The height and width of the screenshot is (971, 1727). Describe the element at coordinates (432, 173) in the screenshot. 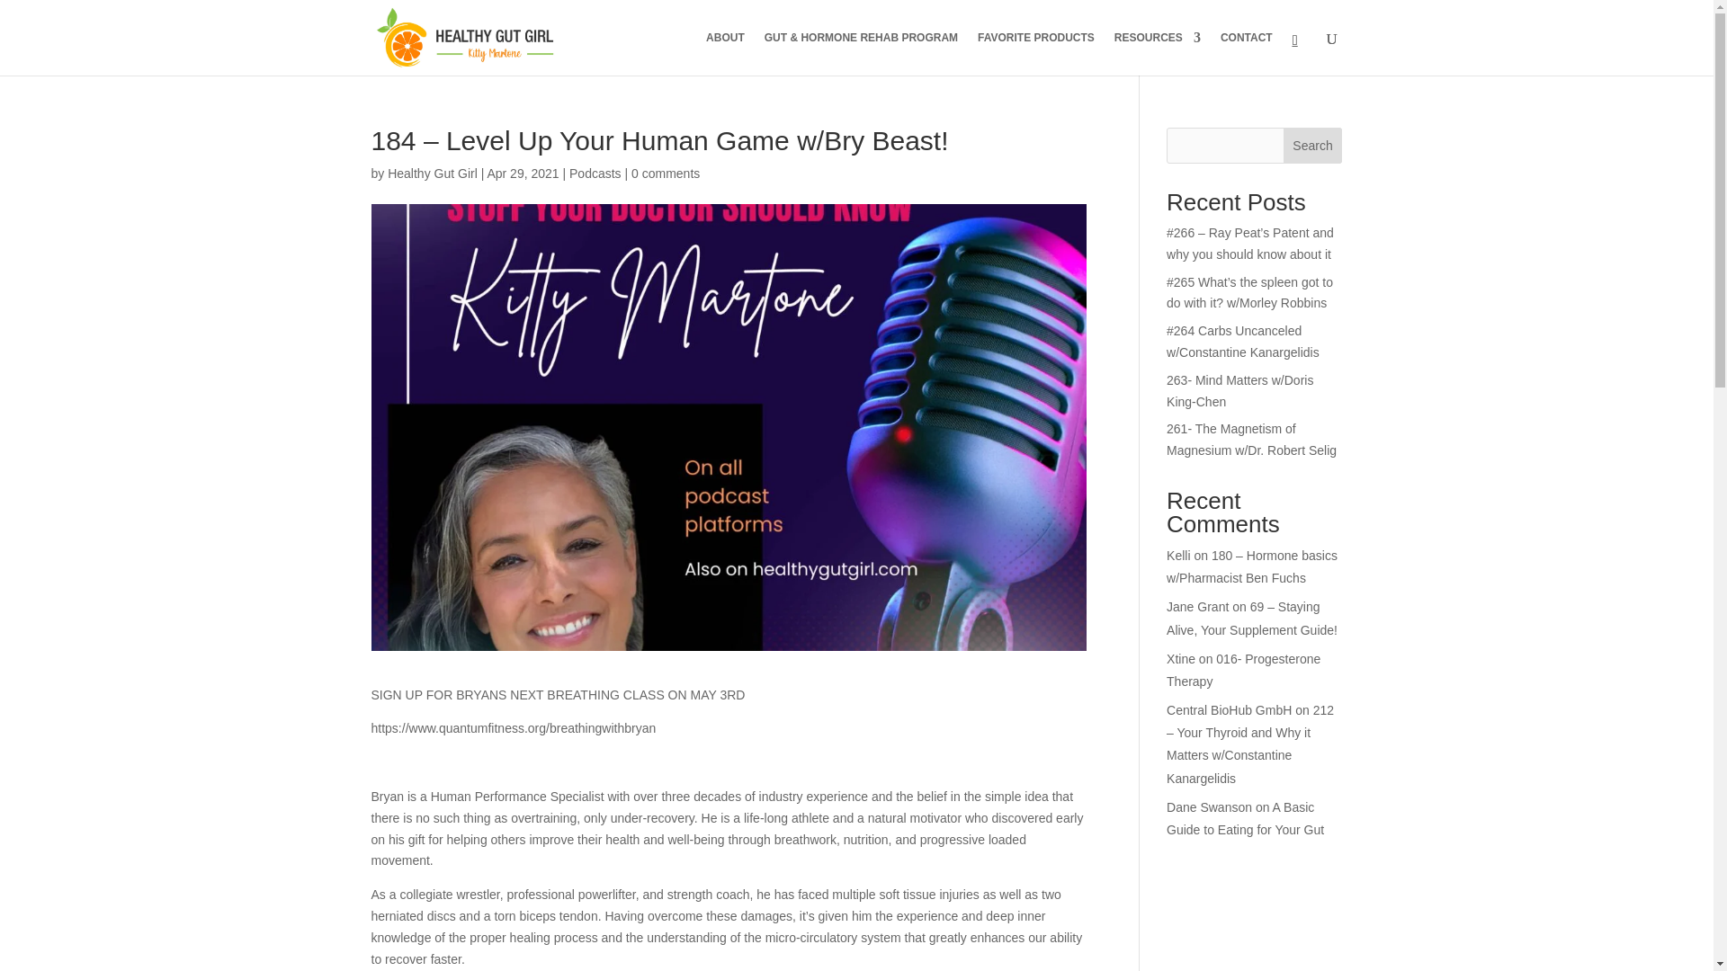

I see `Posts by Healthy Gut Girl` at that location.